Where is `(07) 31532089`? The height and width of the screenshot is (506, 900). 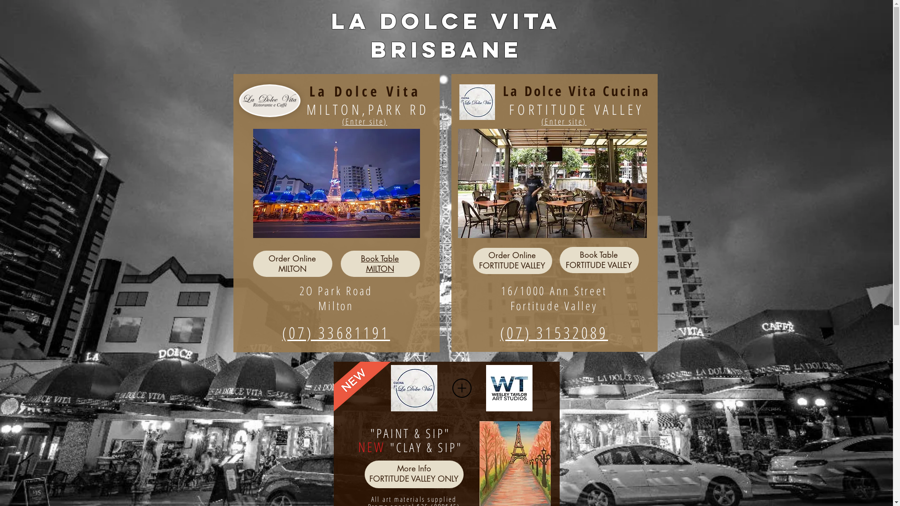 (07) 31532089 is located at coordinates (554, 334).